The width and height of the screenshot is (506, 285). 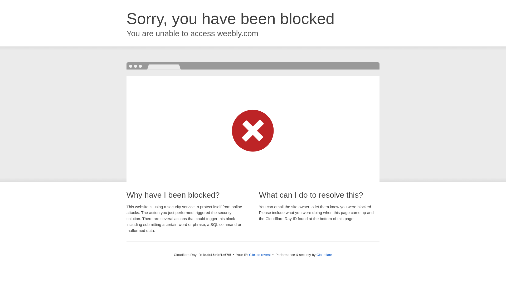 What do you see at coordinates (260, 255) in the screenshot?
I see `Click to reveal` at bounding box center [260, 255].